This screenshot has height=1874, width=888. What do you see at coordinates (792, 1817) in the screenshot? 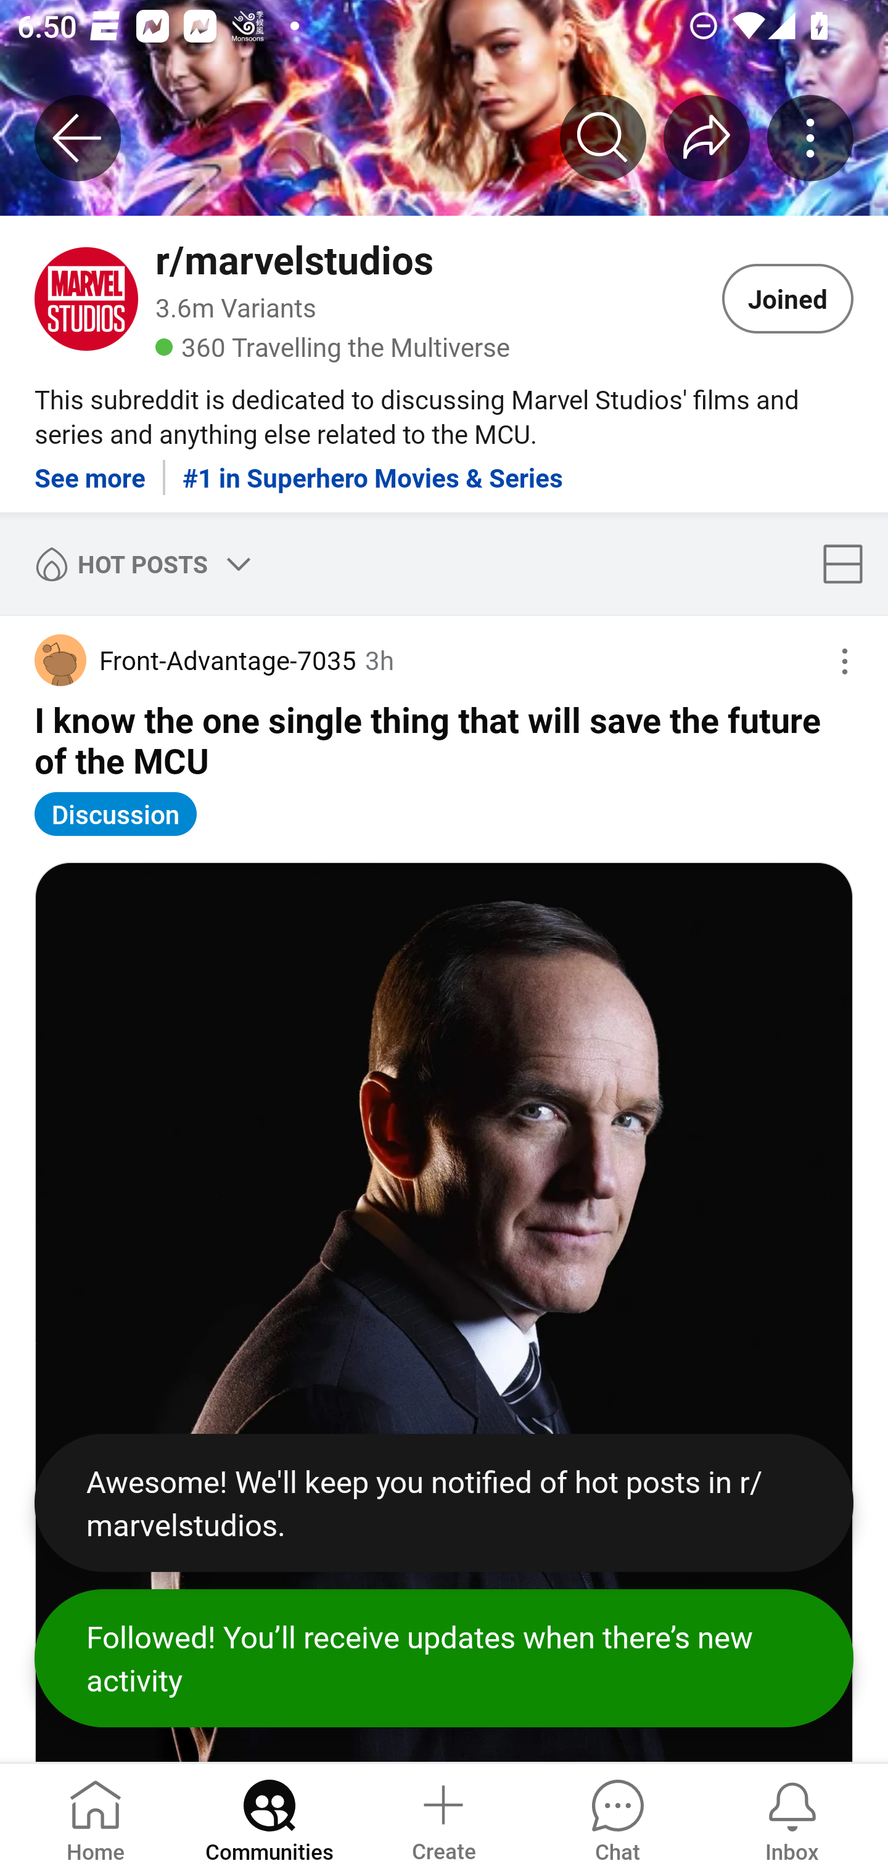
I see `Inbox` at bounding box center [792, 1817].